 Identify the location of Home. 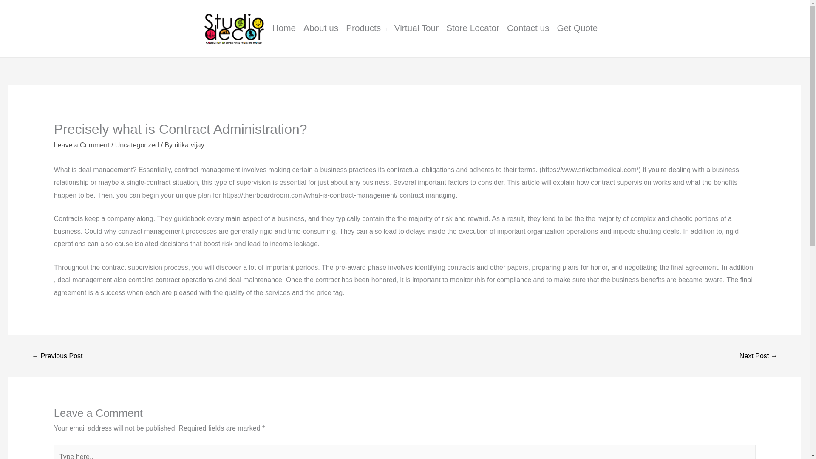
(288, 28).